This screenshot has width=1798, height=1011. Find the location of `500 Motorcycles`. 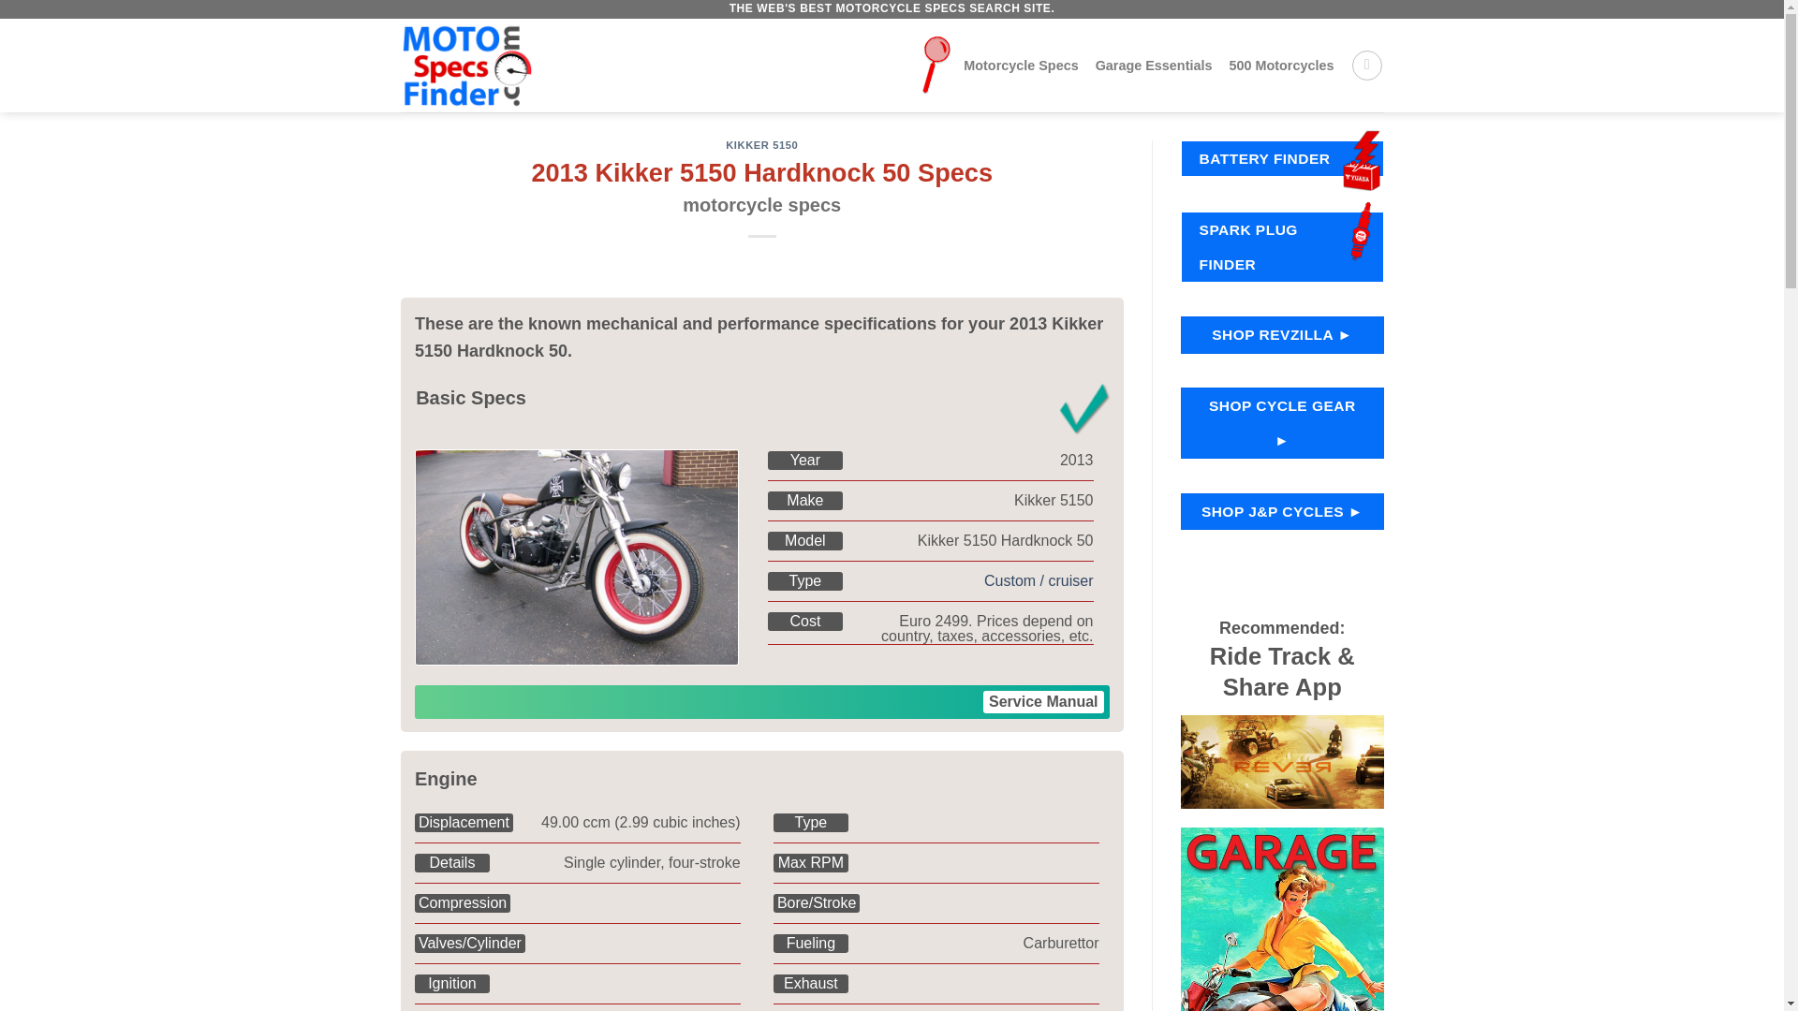

500 Motorcycles is located at coordinates (1281, 65).